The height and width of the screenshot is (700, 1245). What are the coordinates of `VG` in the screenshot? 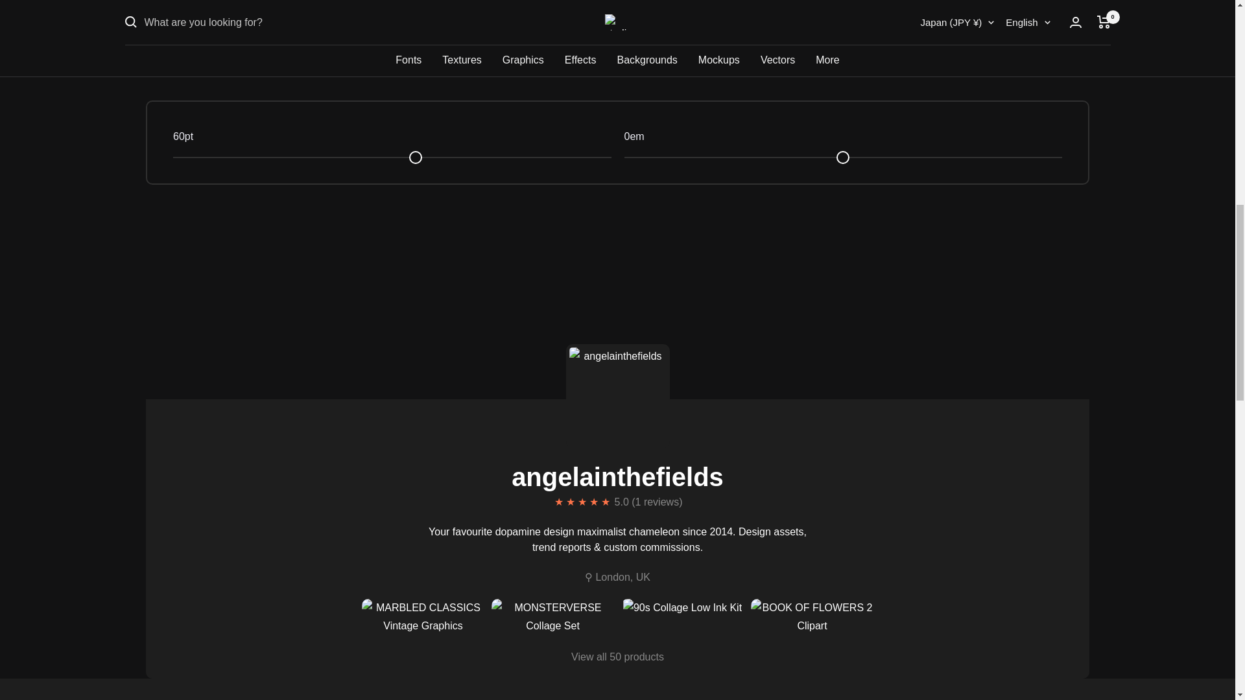 It's located at (859, 76).